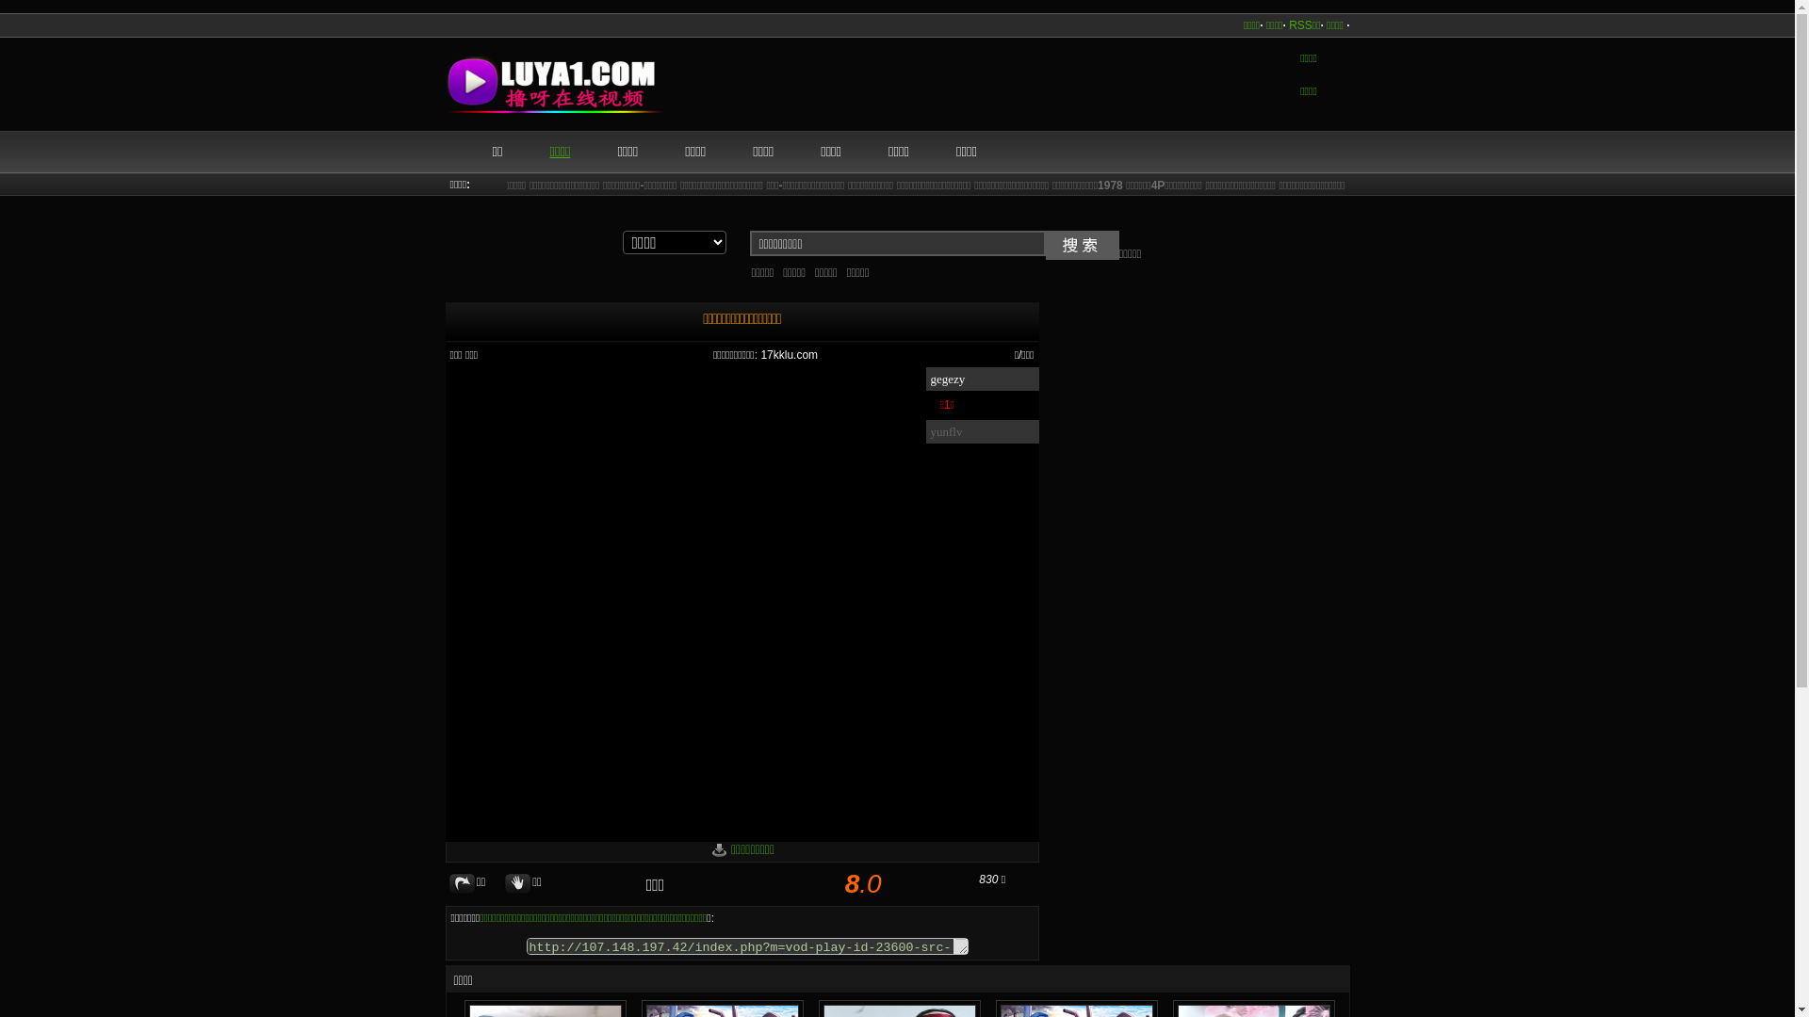 This screenshot has width=1809, height=1017. I want to click on yunflv, so click(982, 431).